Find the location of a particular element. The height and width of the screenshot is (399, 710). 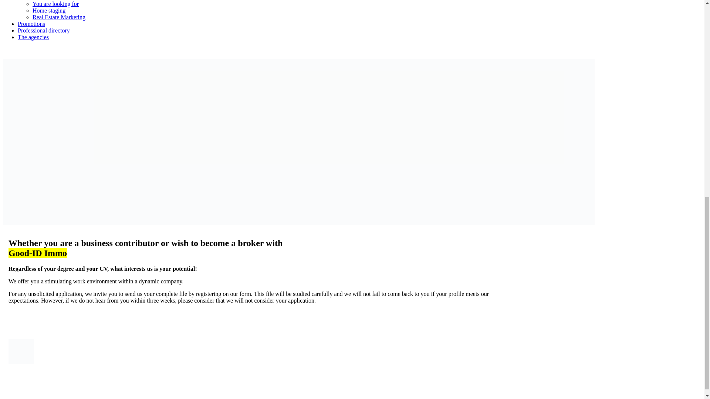

022 548 38 03 is located at coordinates (20, 50).